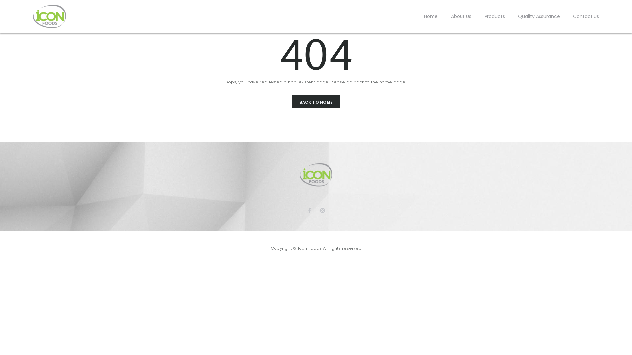  What do you see at coordinates (461, 16) in the screenshot?
I see `About Us` at bounding box center [461, 16].